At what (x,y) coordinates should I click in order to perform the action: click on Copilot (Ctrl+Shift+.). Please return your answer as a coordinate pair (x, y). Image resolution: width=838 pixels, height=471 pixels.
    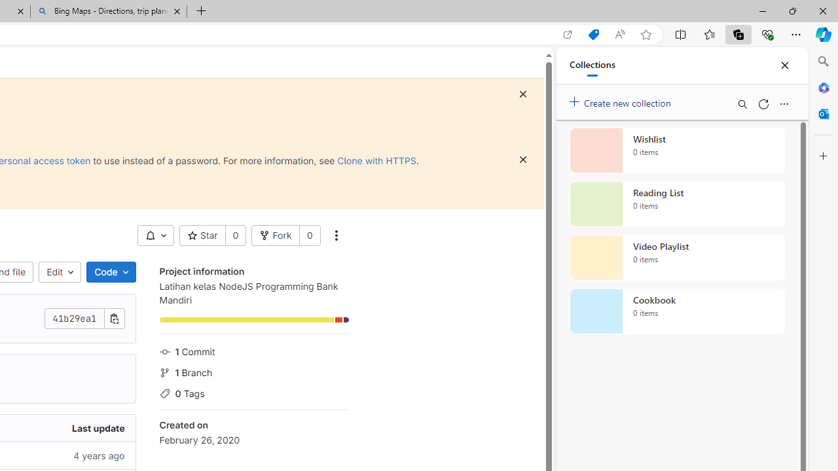
    Looking at the image, I should click on (824, 34).